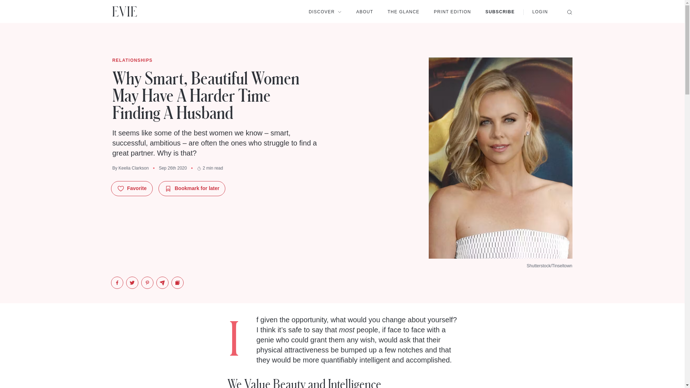 This screenshot has height=388, width=690. What do you see at coordinates (540, 11) in the screenshot?
I see `LOGIN` at bounding box center [540, 11].